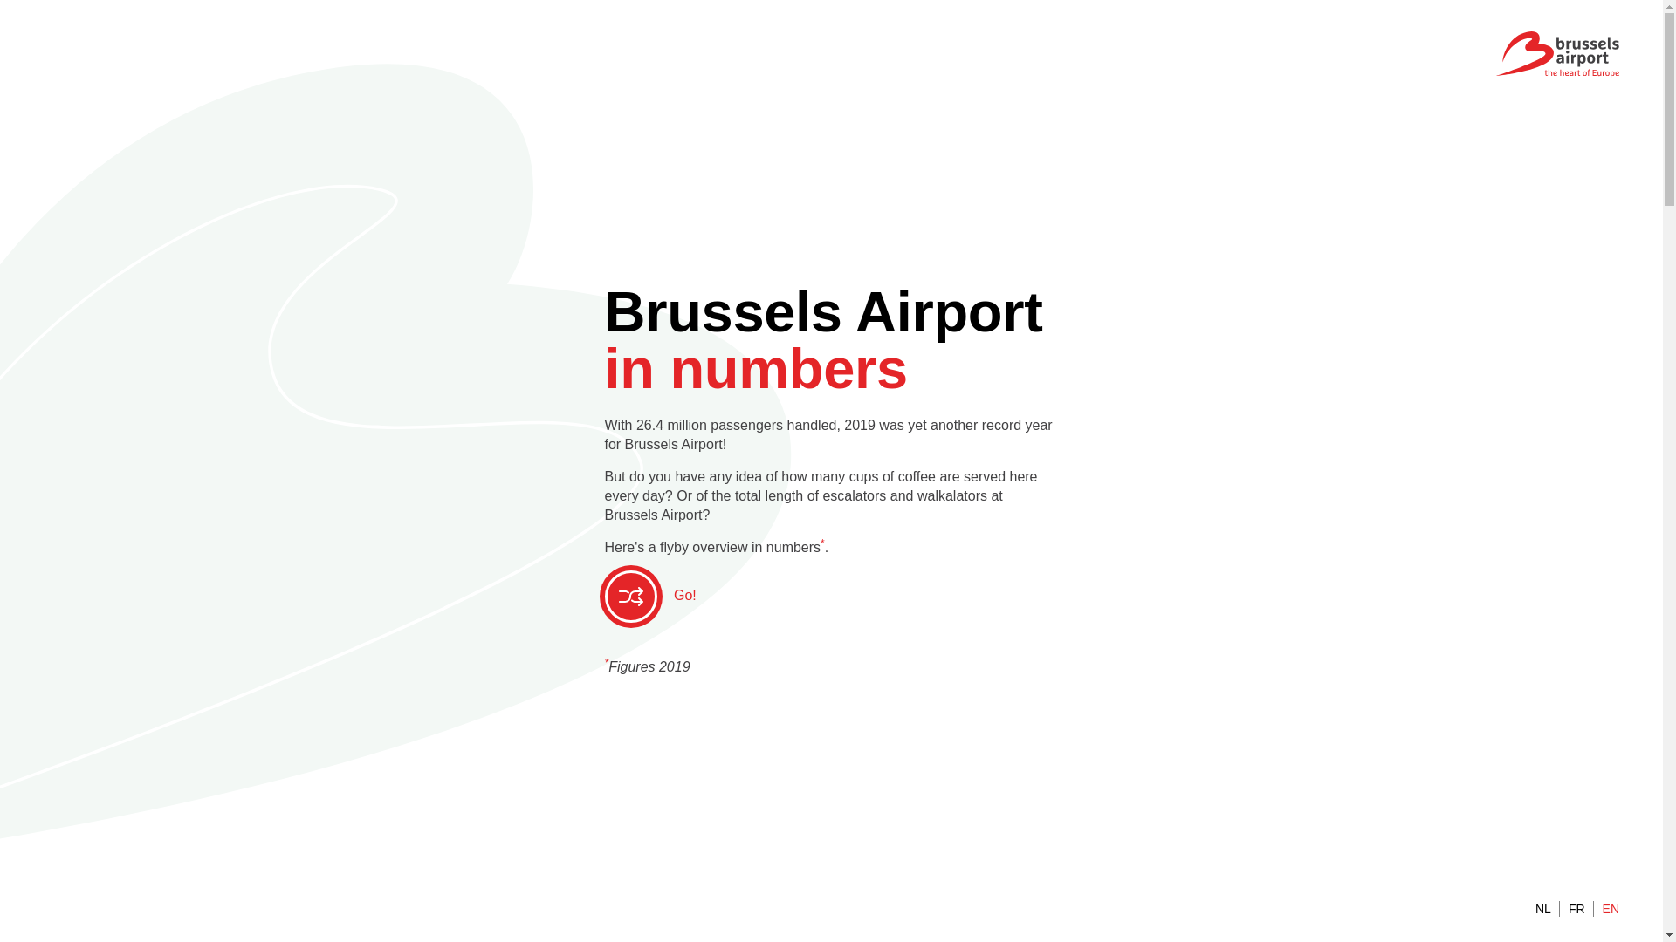  Describe the element at coordinates (1543, 909) in the screenshot. I see `NL` at that location.